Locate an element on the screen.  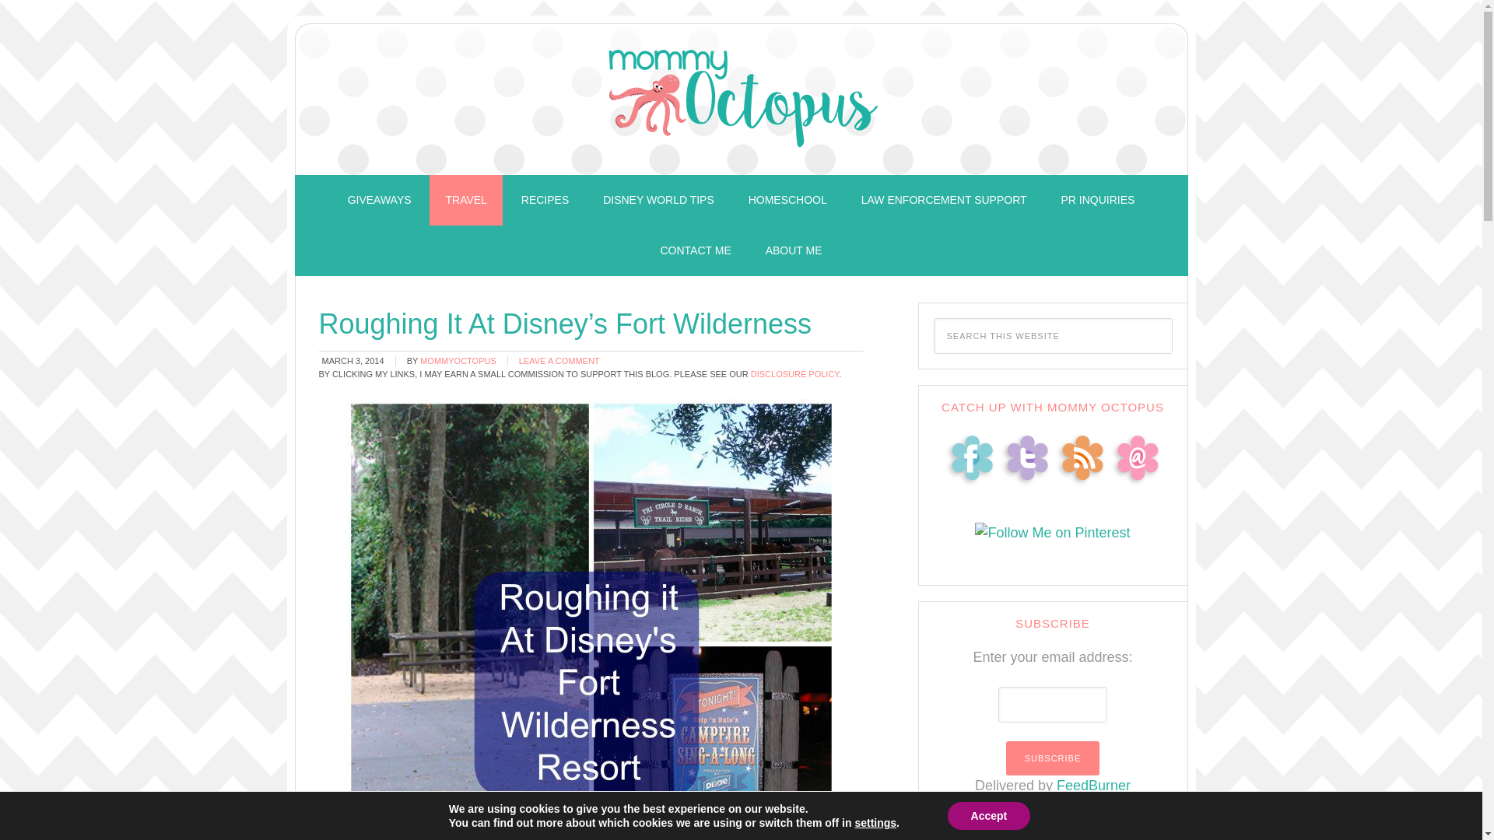
DISNEY WORLD TIPS is located at coordinates (658, 200).